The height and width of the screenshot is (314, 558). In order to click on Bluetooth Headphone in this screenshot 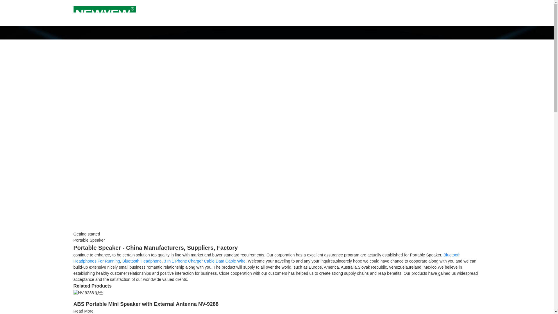, I will do `click(142, 261)`.